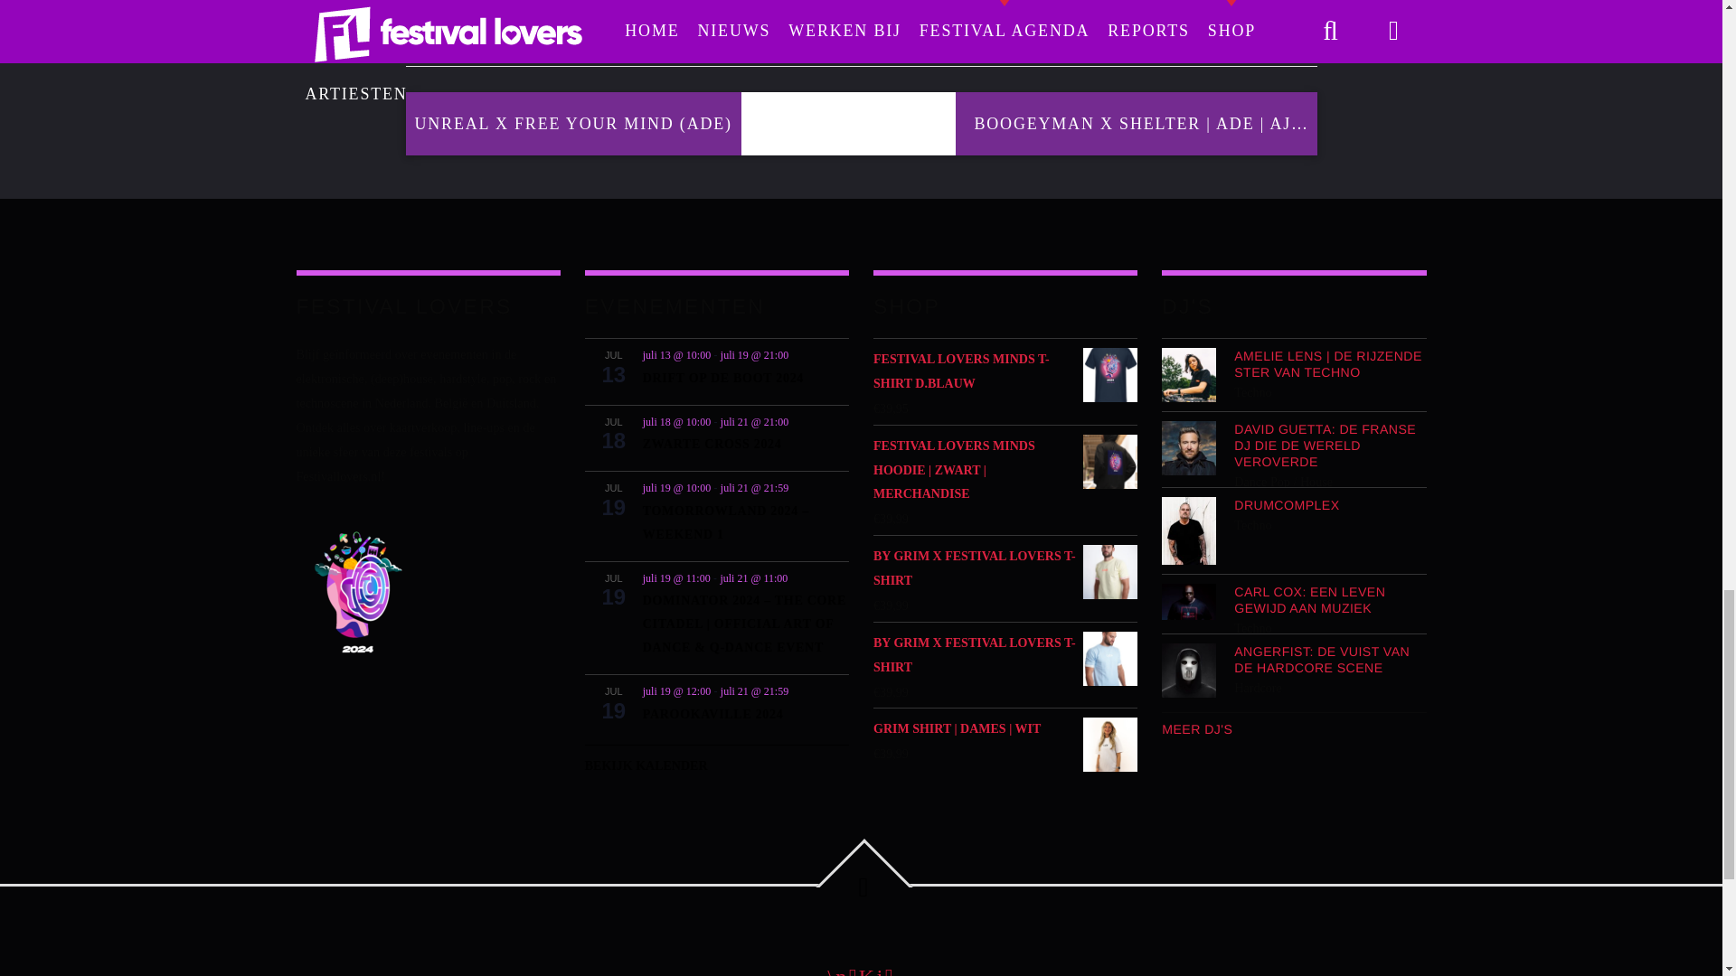 This screenshot has width=1736, height=976. I want to click on Drift op de Boot 2024, so click(722, 378).